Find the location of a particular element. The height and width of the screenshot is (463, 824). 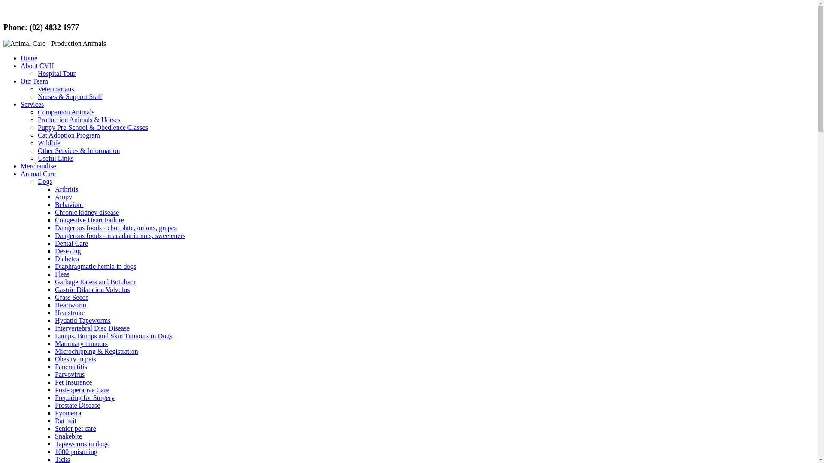

Production Animals & Horses is located at coordinates (79, 120).